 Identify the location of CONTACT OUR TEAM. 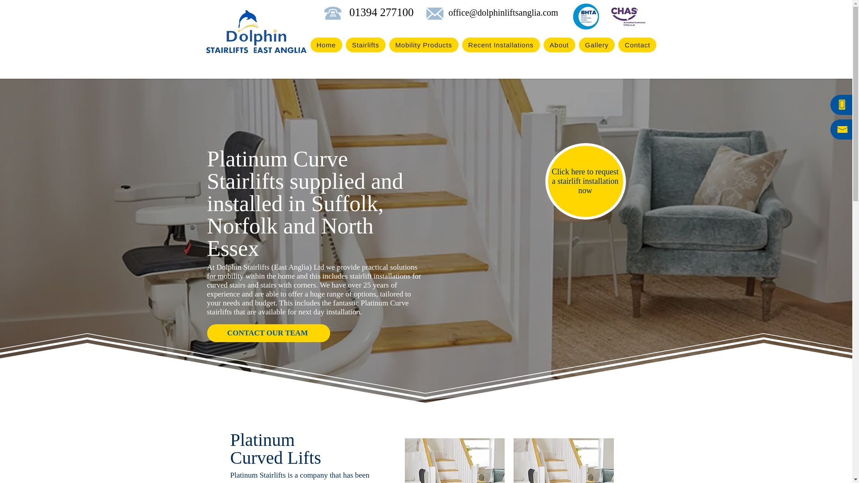
(268, 333).